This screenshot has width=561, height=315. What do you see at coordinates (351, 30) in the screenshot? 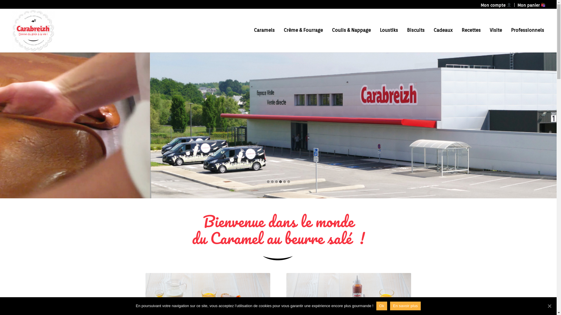
I see `Coulis & Nappage` at bounding box center [351, 30].